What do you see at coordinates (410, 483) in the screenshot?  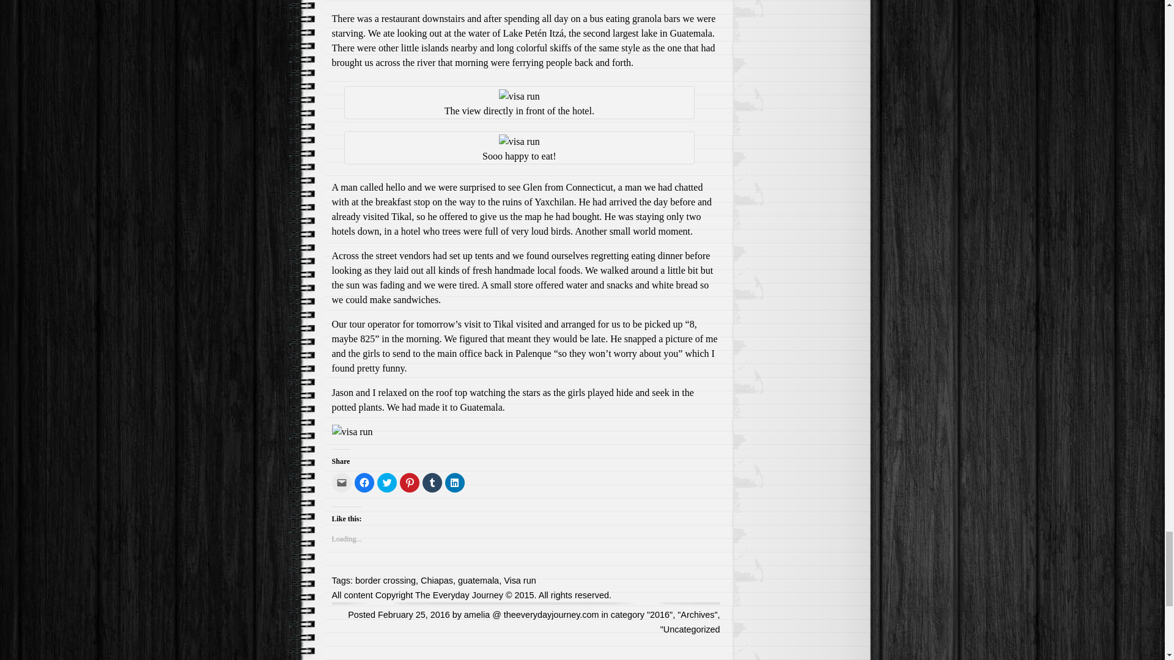 I see `Click to share on Pinterest` at bounding box center [410, 483].